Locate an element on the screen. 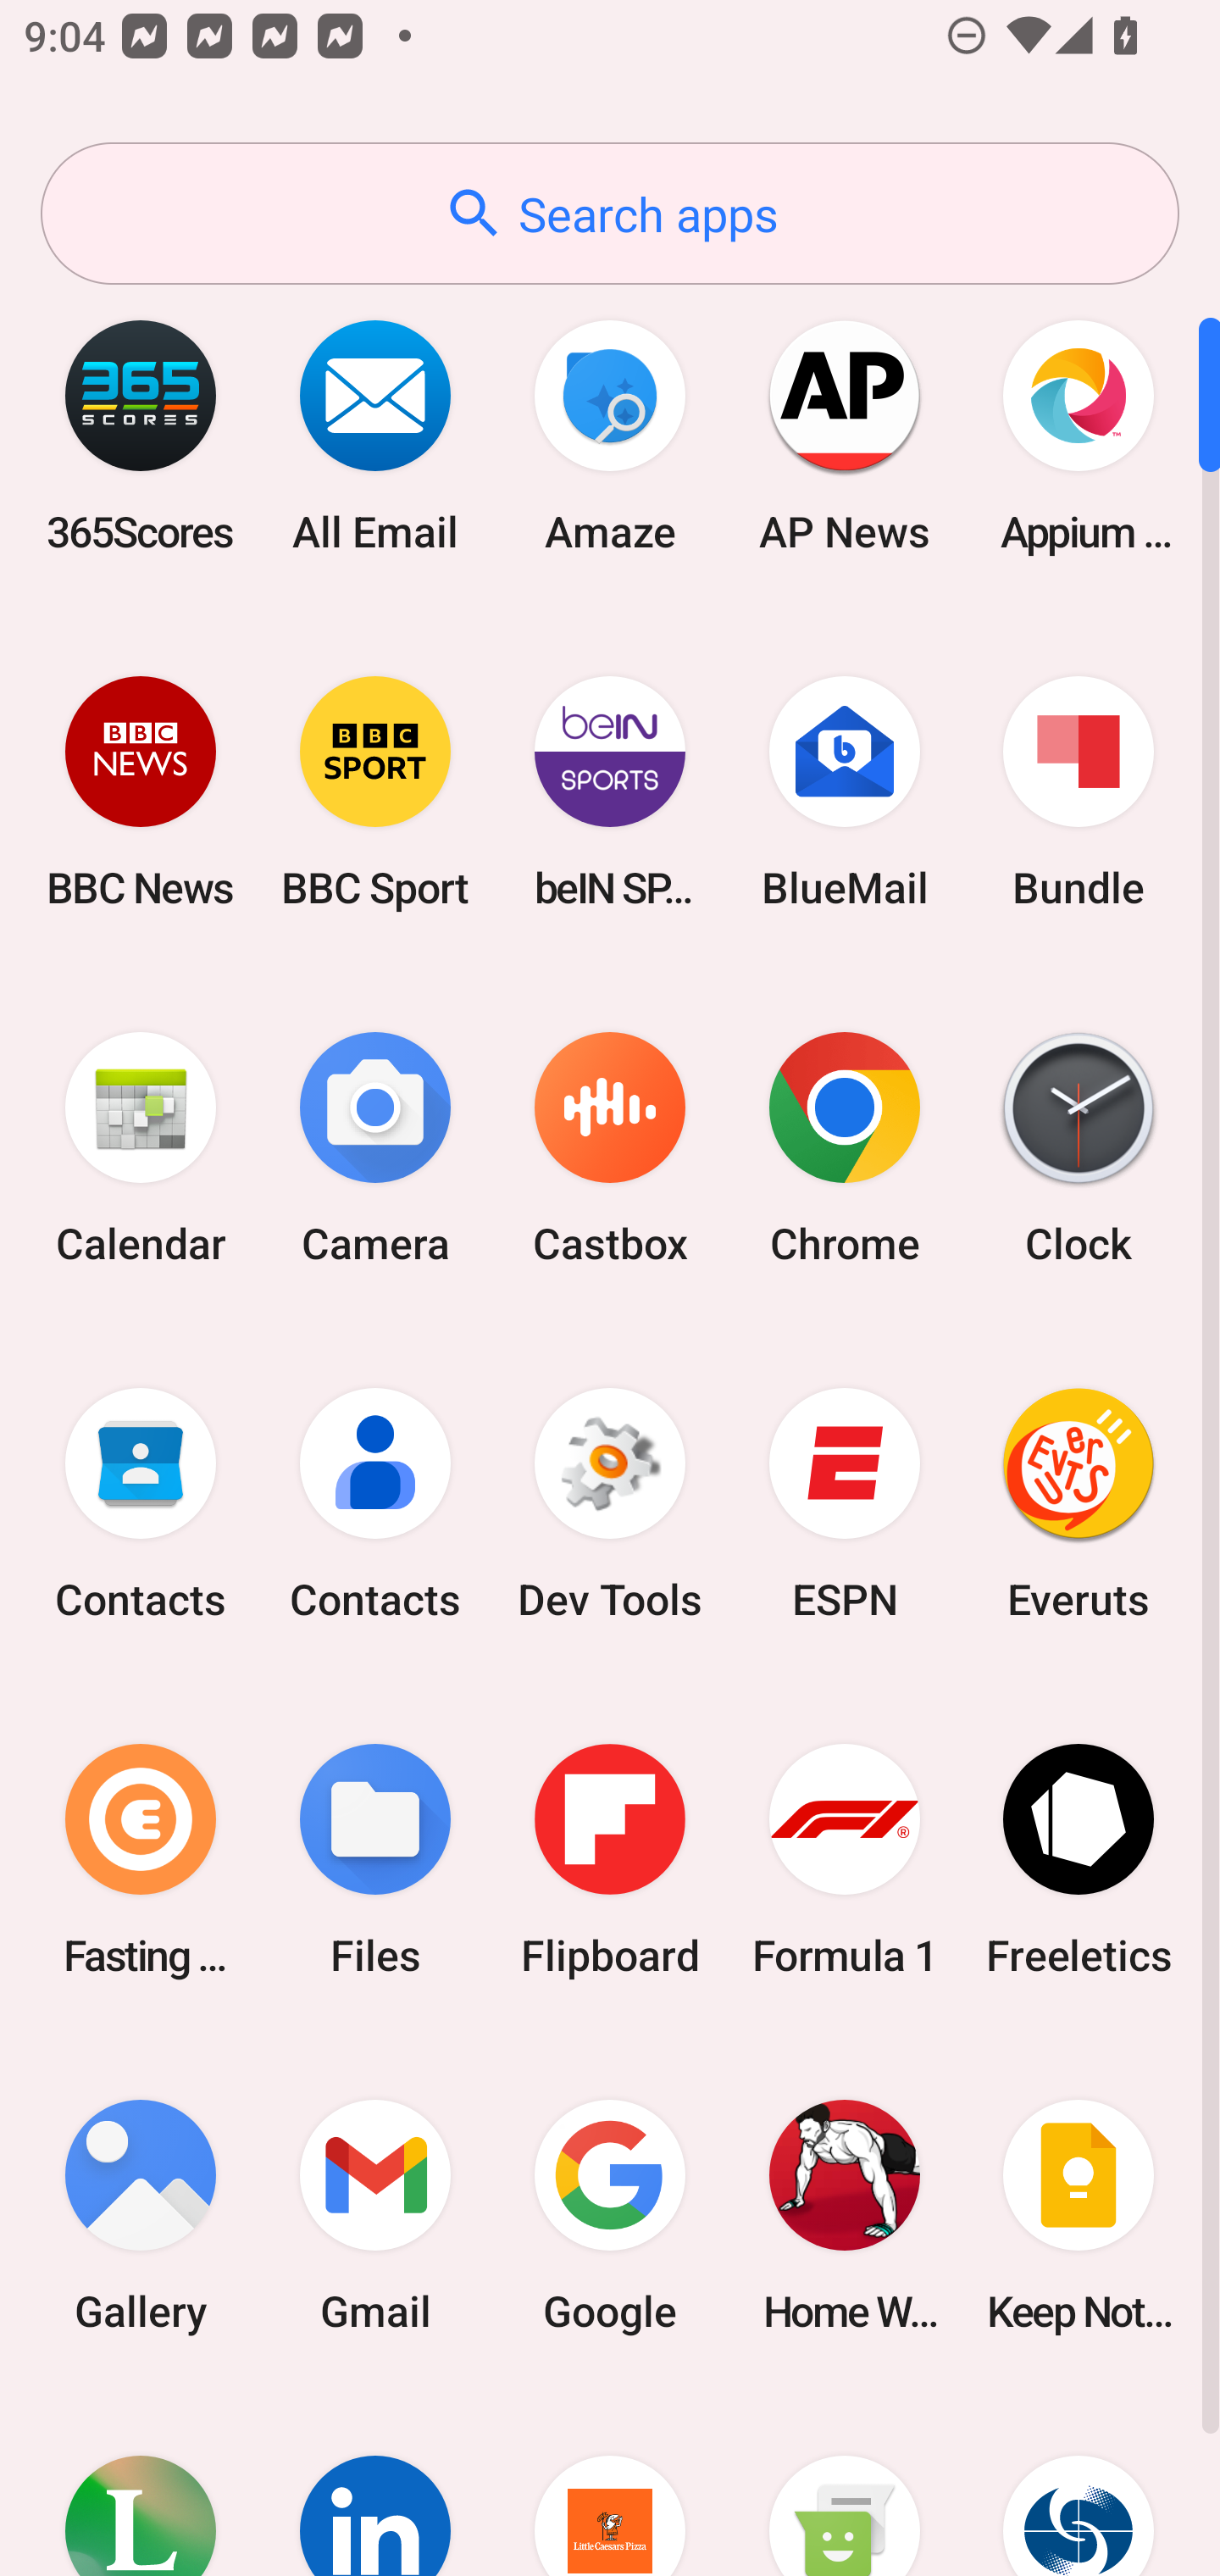  Flipboard is located at coordinates (610, 1859).